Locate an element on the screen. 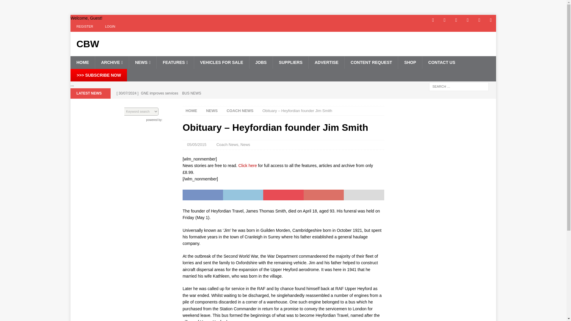  JOBS is located at coordinates (261, 62).